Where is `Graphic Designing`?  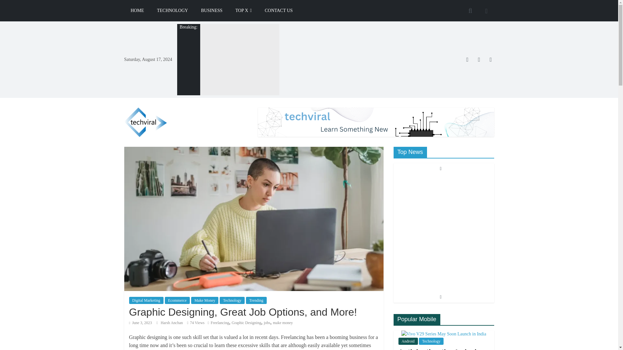 Graphic Designing is located at coordinates (246, 323).